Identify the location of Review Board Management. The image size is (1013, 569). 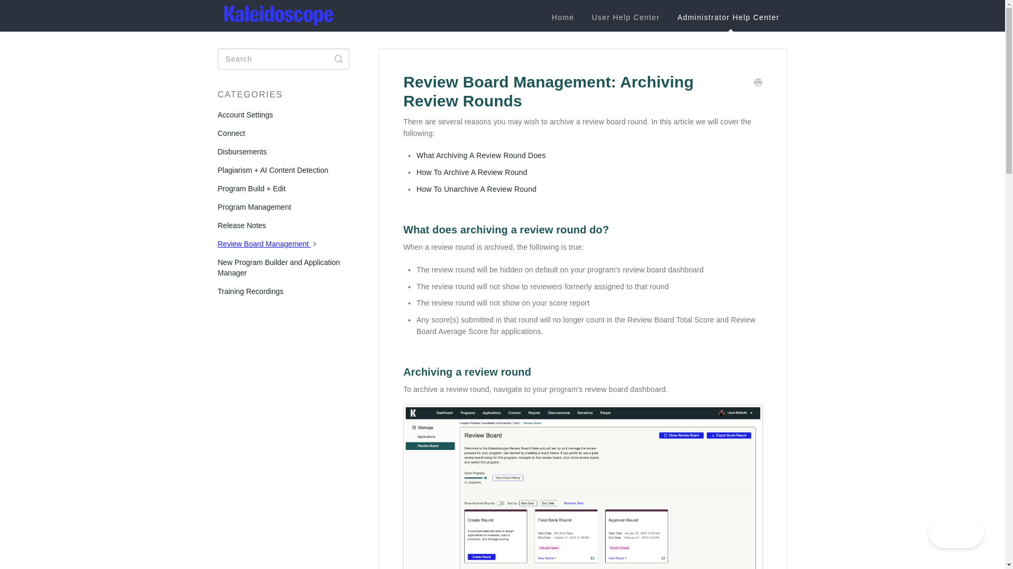
(273, 244).